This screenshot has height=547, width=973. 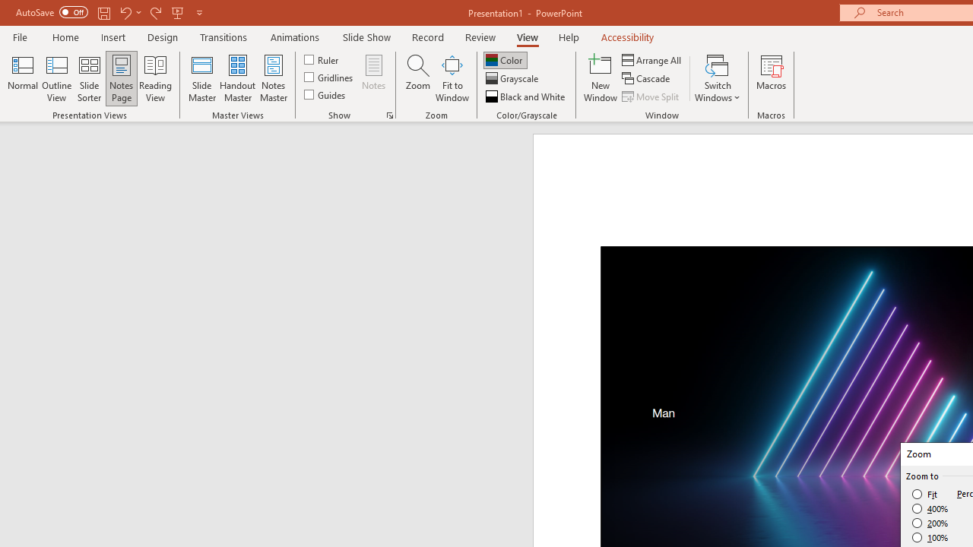 I want to click on Guides, so click(x=325, y=94).